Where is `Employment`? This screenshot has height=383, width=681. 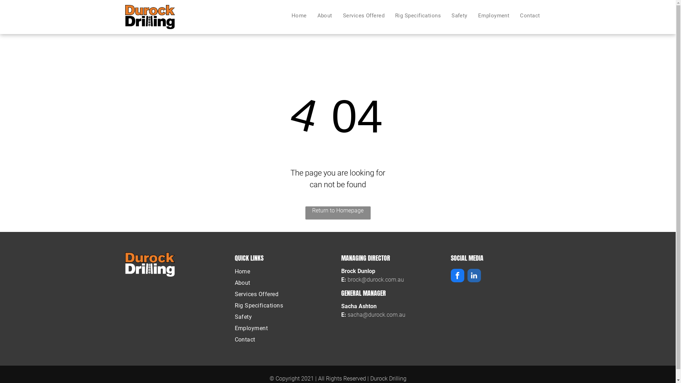 Employment is located at coordinates (494, 16).